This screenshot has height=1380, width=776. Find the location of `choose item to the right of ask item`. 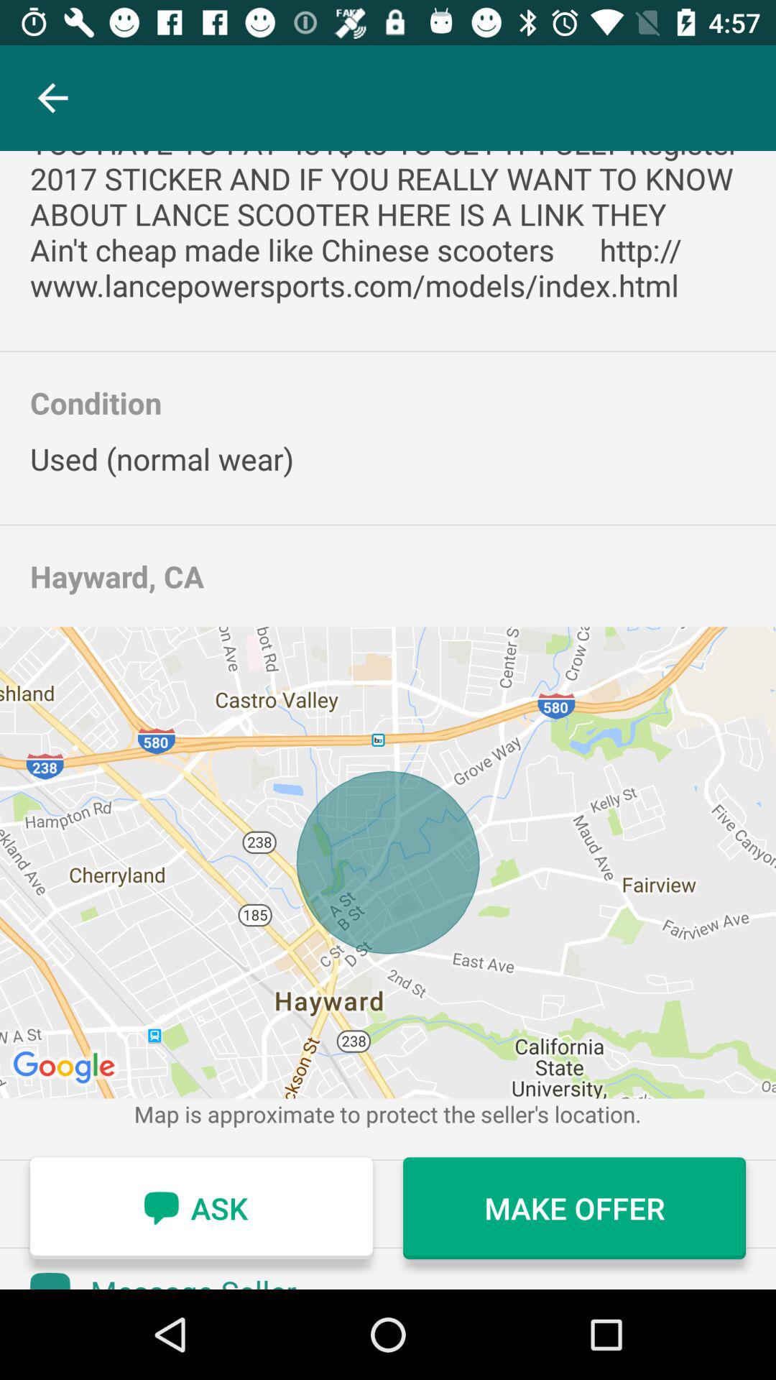

choose item to the right of ask item is located at coordinates (575, 1208).